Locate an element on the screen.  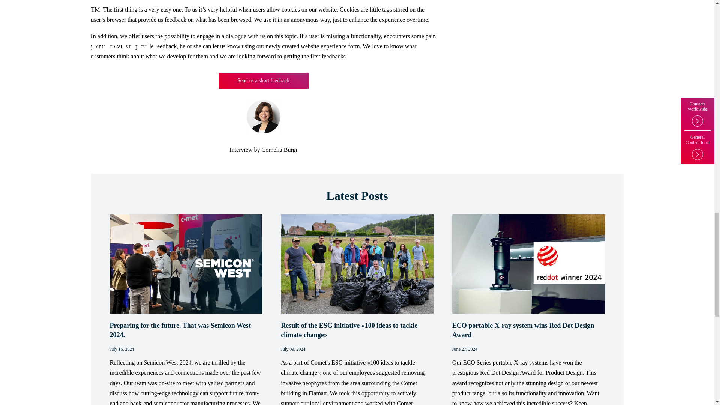
Send us a short feedback is located at coordinates (264, 81).